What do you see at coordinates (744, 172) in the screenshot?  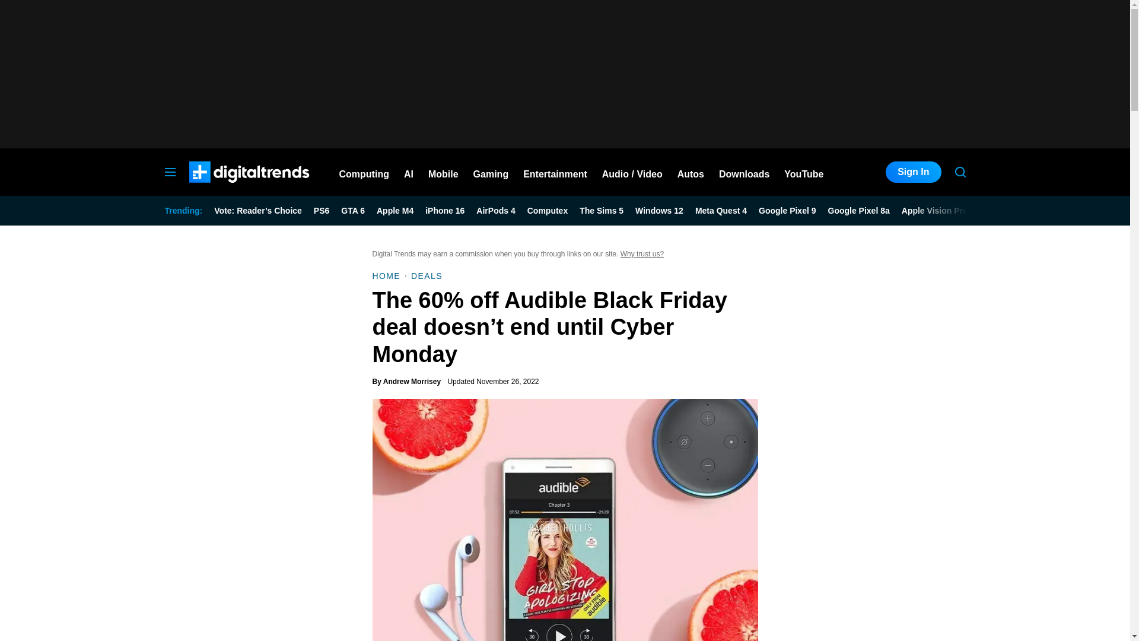 I see `Downloads` at bounding box center [744, 172].